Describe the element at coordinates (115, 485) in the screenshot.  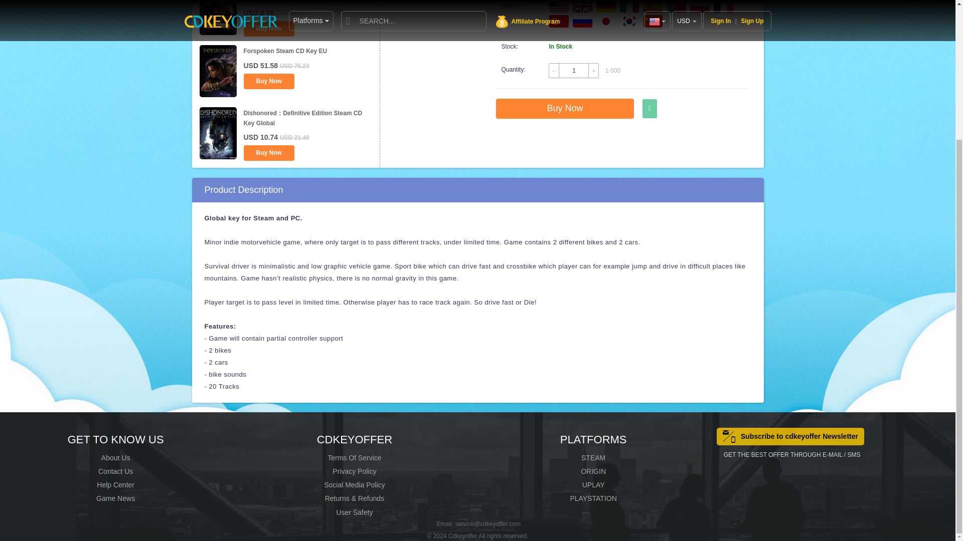
I see `Help Center` at that location.